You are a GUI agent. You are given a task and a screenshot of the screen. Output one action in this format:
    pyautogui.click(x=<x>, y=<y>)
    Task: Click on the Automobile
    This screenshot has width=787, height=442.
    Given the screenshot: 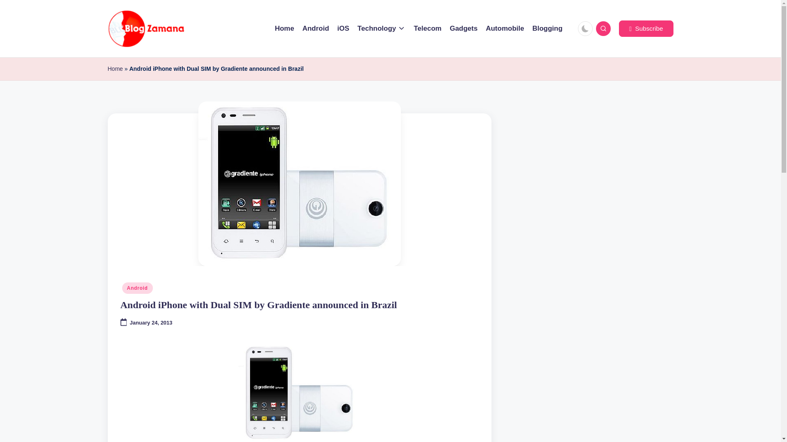 What is the action you would take?
    pyautogui.click(x=505, y=29)
    